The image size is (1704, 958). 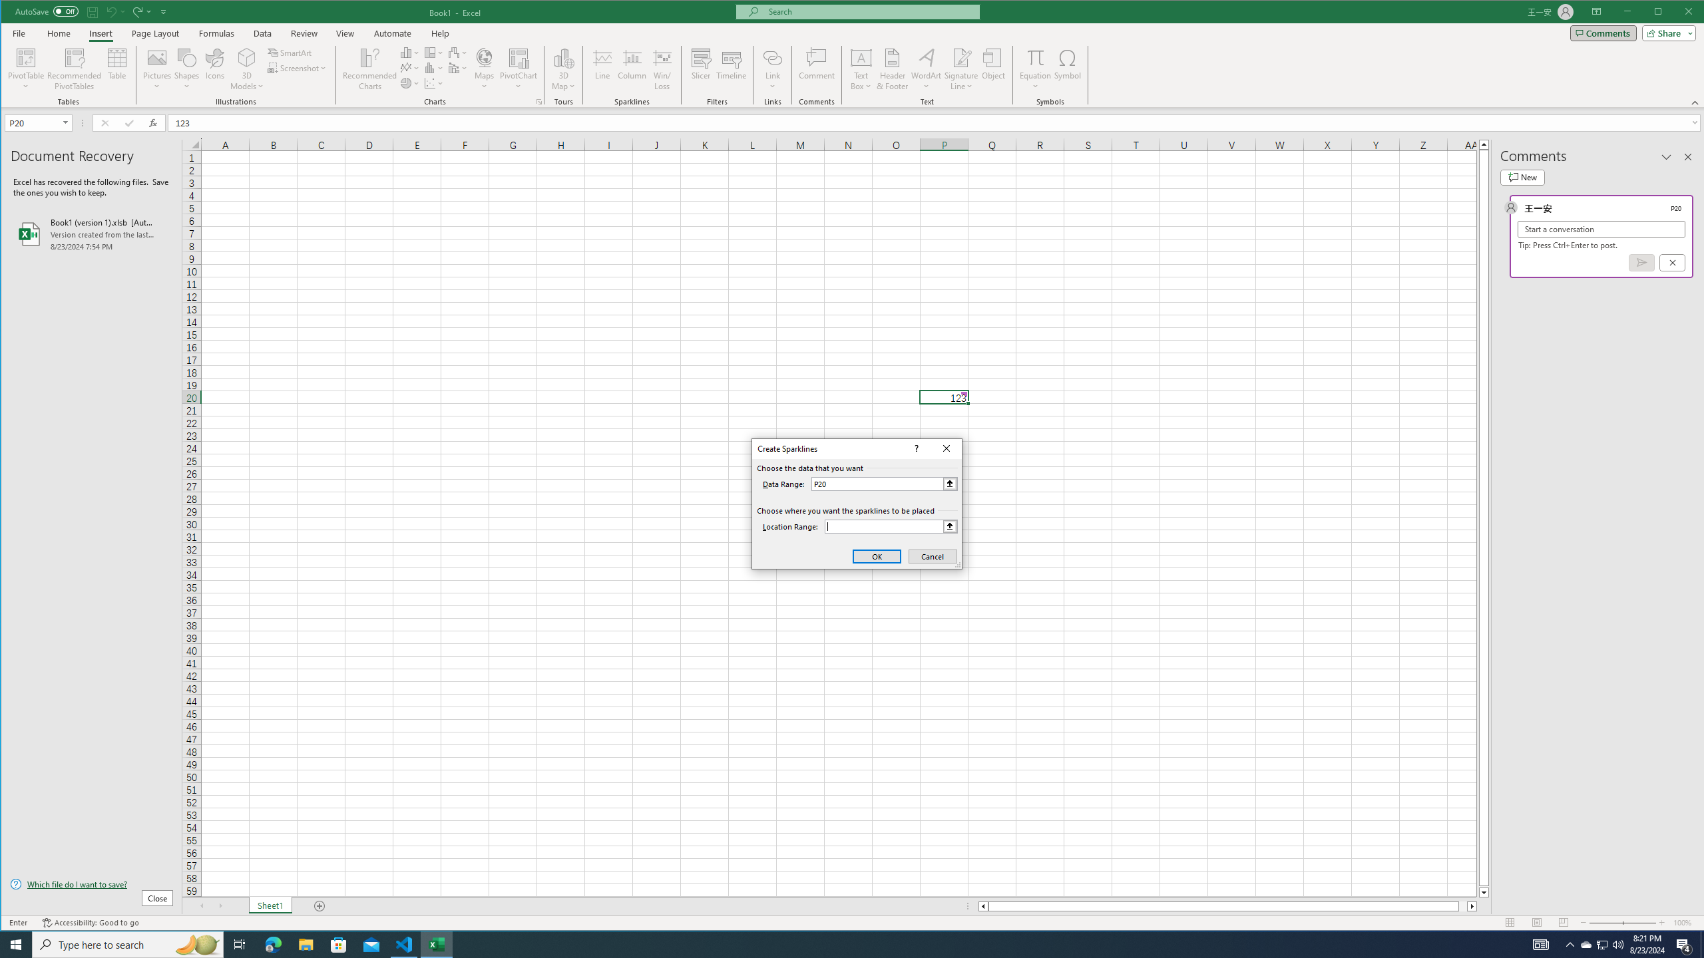 What do you see at coordinates (701, 69) in the screenshot?
I see `Slicer...` at bounding box center [701, 69].